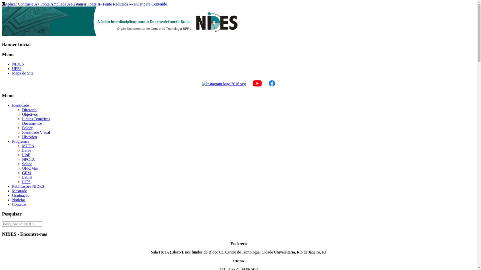 The image size is (481, 270). I want to click on A- Fonte Reduzida, so click(113, 4).